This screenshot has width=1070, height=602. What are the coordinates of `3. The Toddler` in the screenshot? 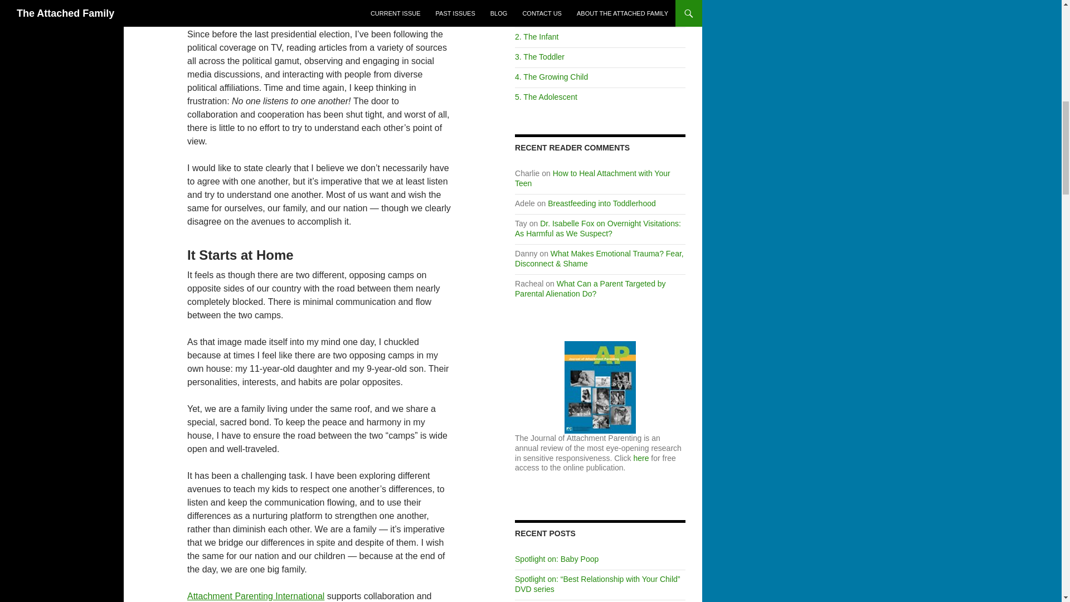 It's located at (539, 57).